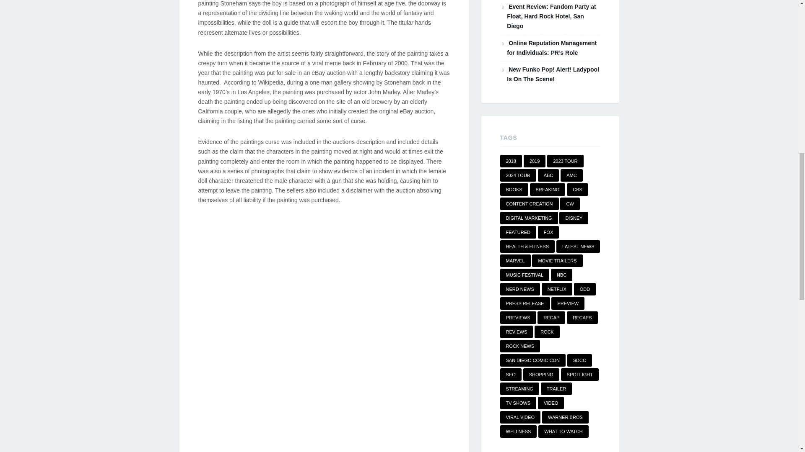 The width and height of the screenshot is (805, 452). What do you see at coordinates (570, 203) in the screenshot?
I see `CW` at bounding box center [570, 203].